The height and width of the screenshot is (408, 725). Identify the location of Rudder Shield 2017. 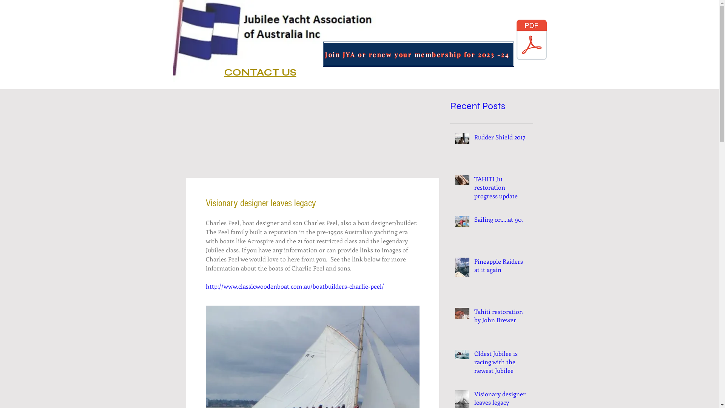
(501, 139).